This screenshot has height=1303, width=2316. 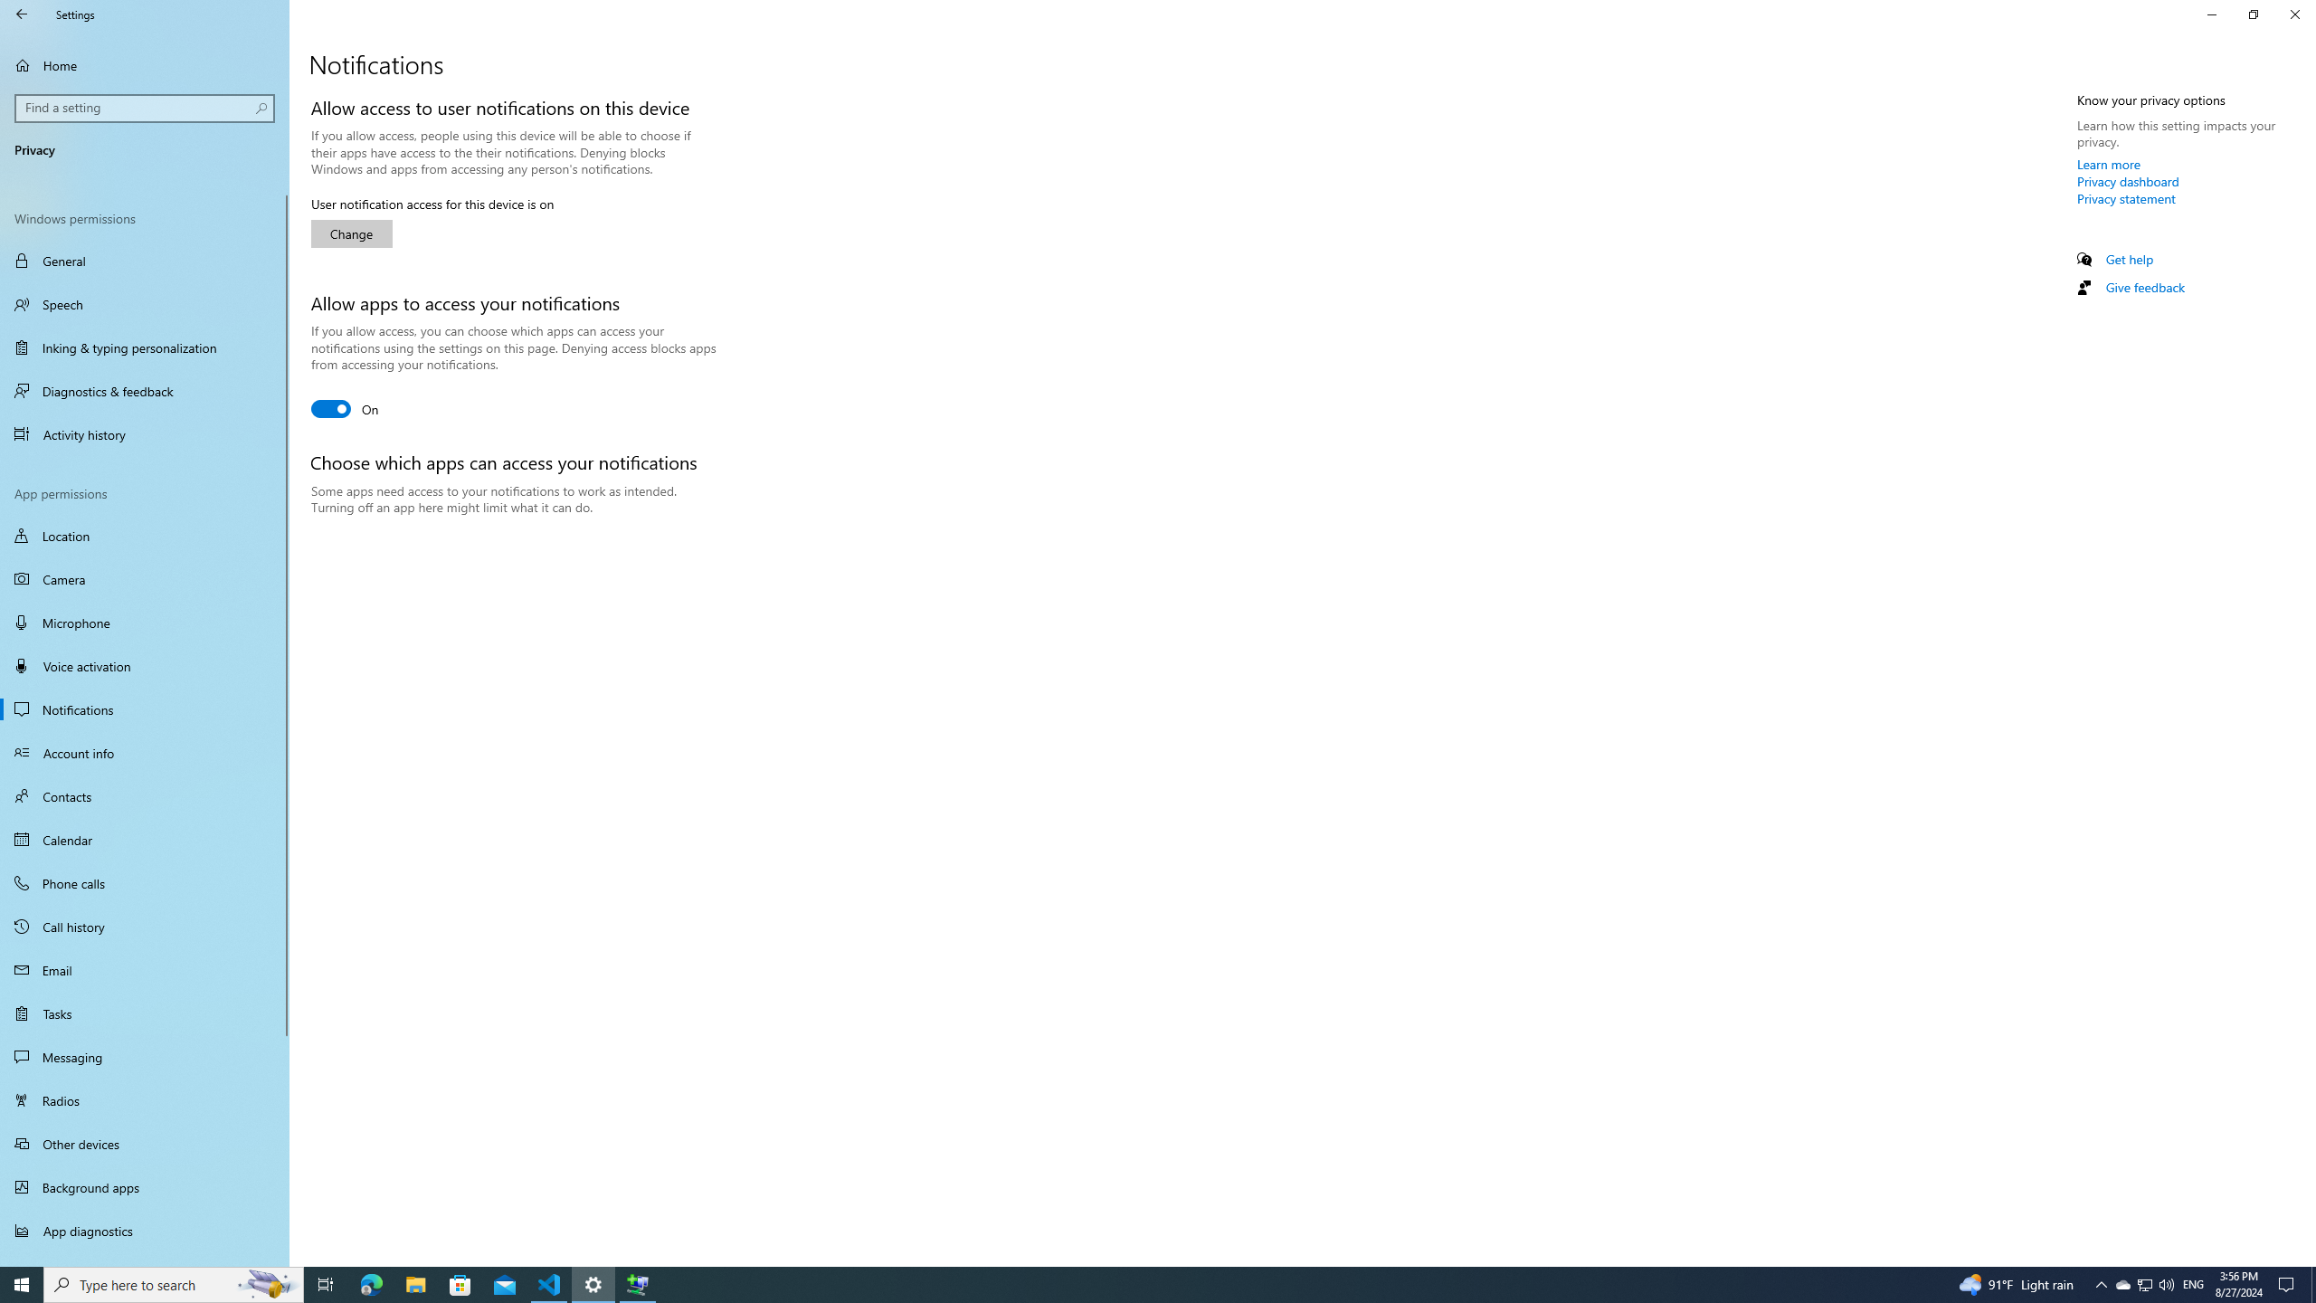 I want to click on Email, so click(x=145, y=970).